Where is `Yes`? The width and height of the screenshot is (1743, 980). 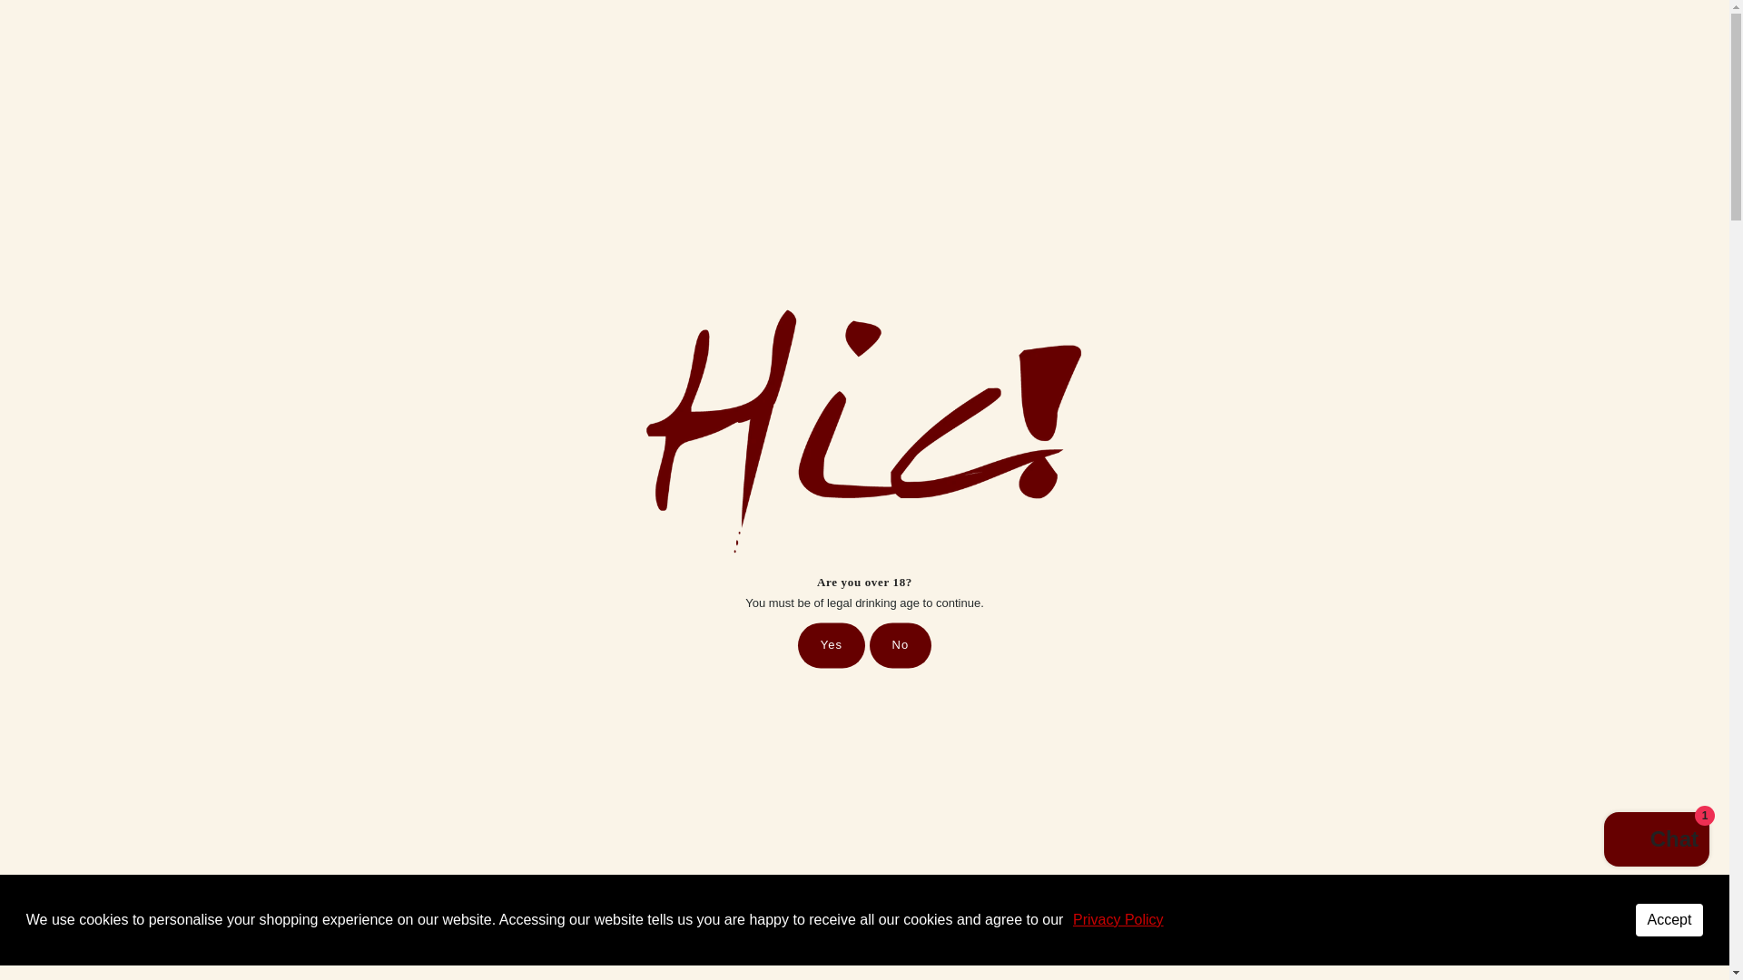
Yes is located at coordinates (832, 645).